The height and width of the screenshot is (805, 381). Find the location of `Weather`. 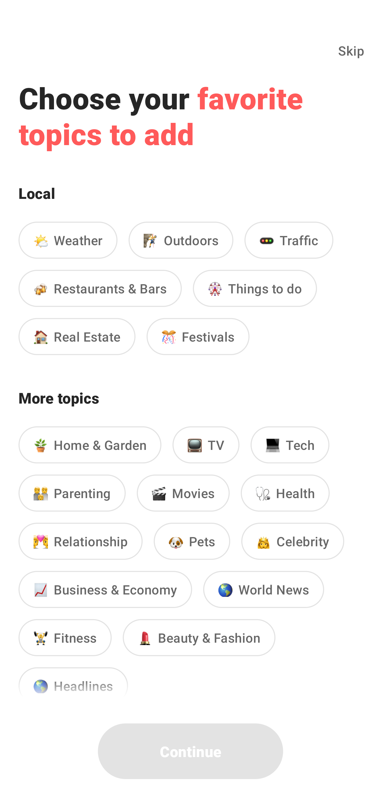

Weather is located at coordinates (68, 240).